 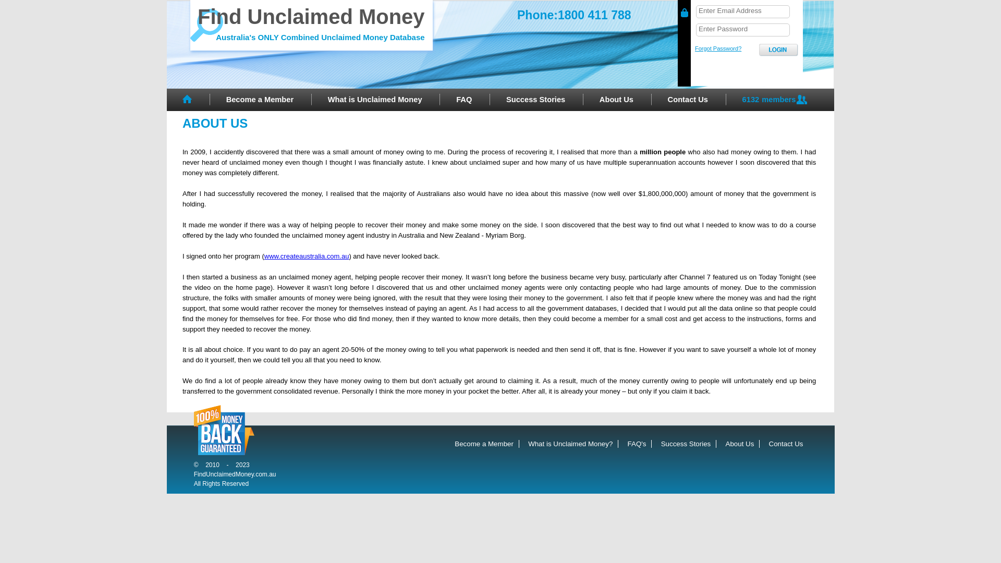 What do you see at coordinates (689, 444) in the screenshot?
I see `Success Stories` at bounding box center [689, 444].